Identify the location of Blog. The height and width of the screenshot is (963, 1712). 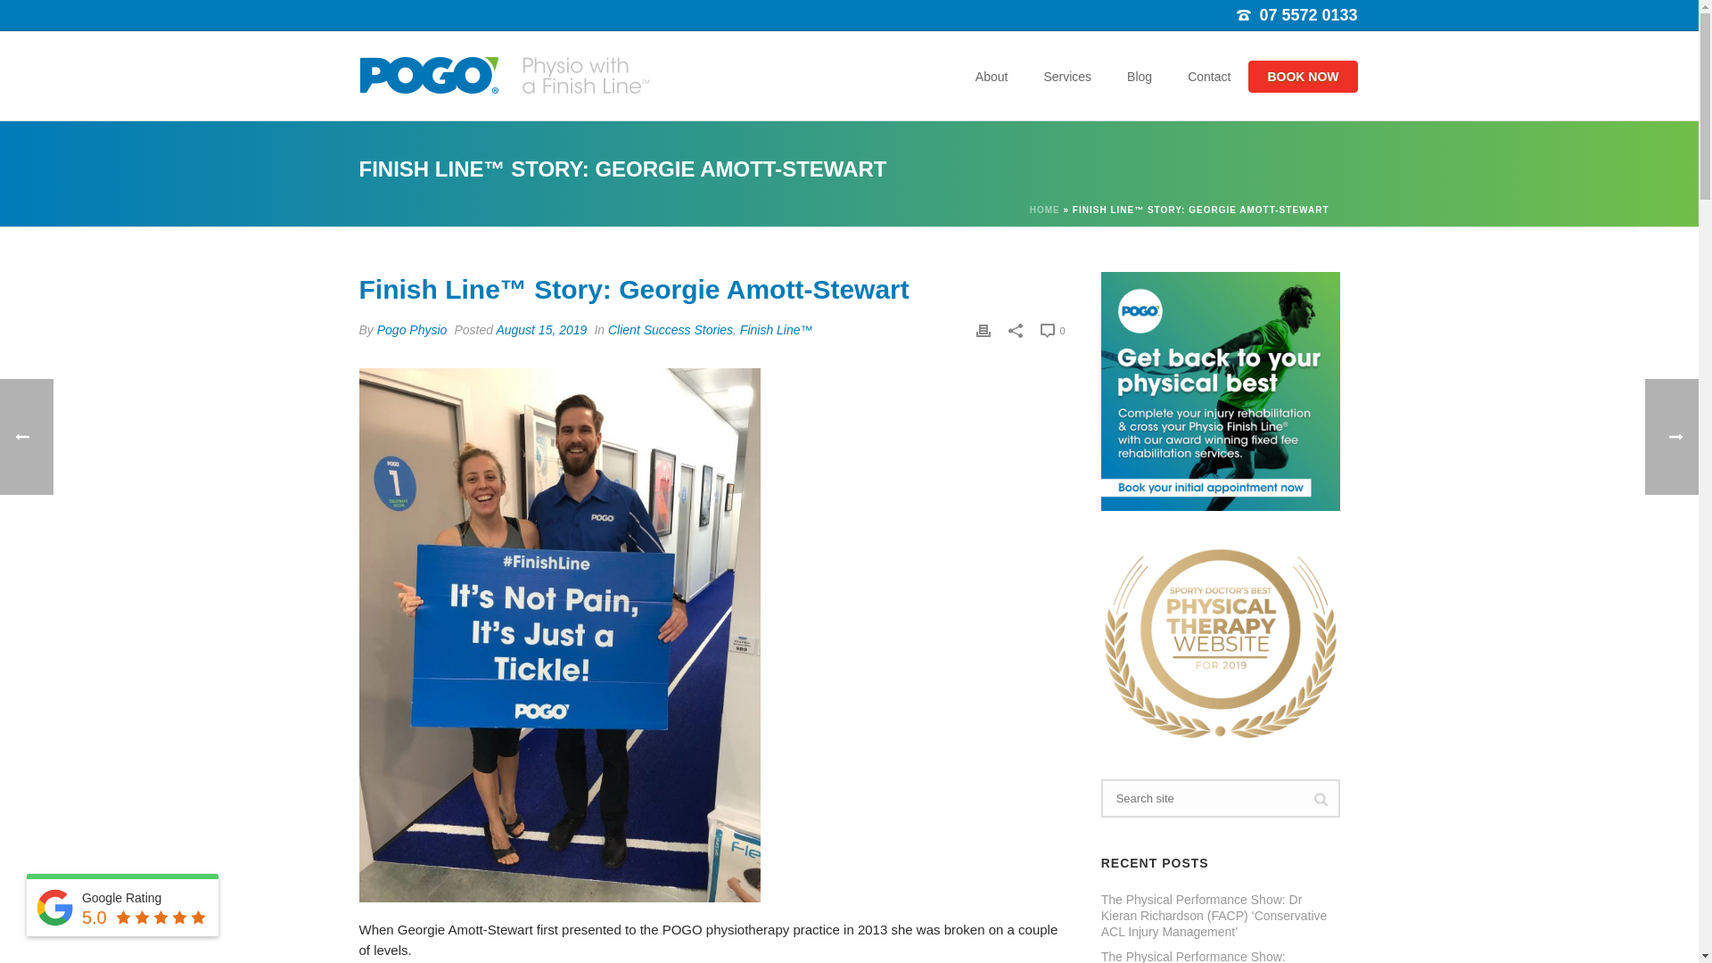
(1140, 77).